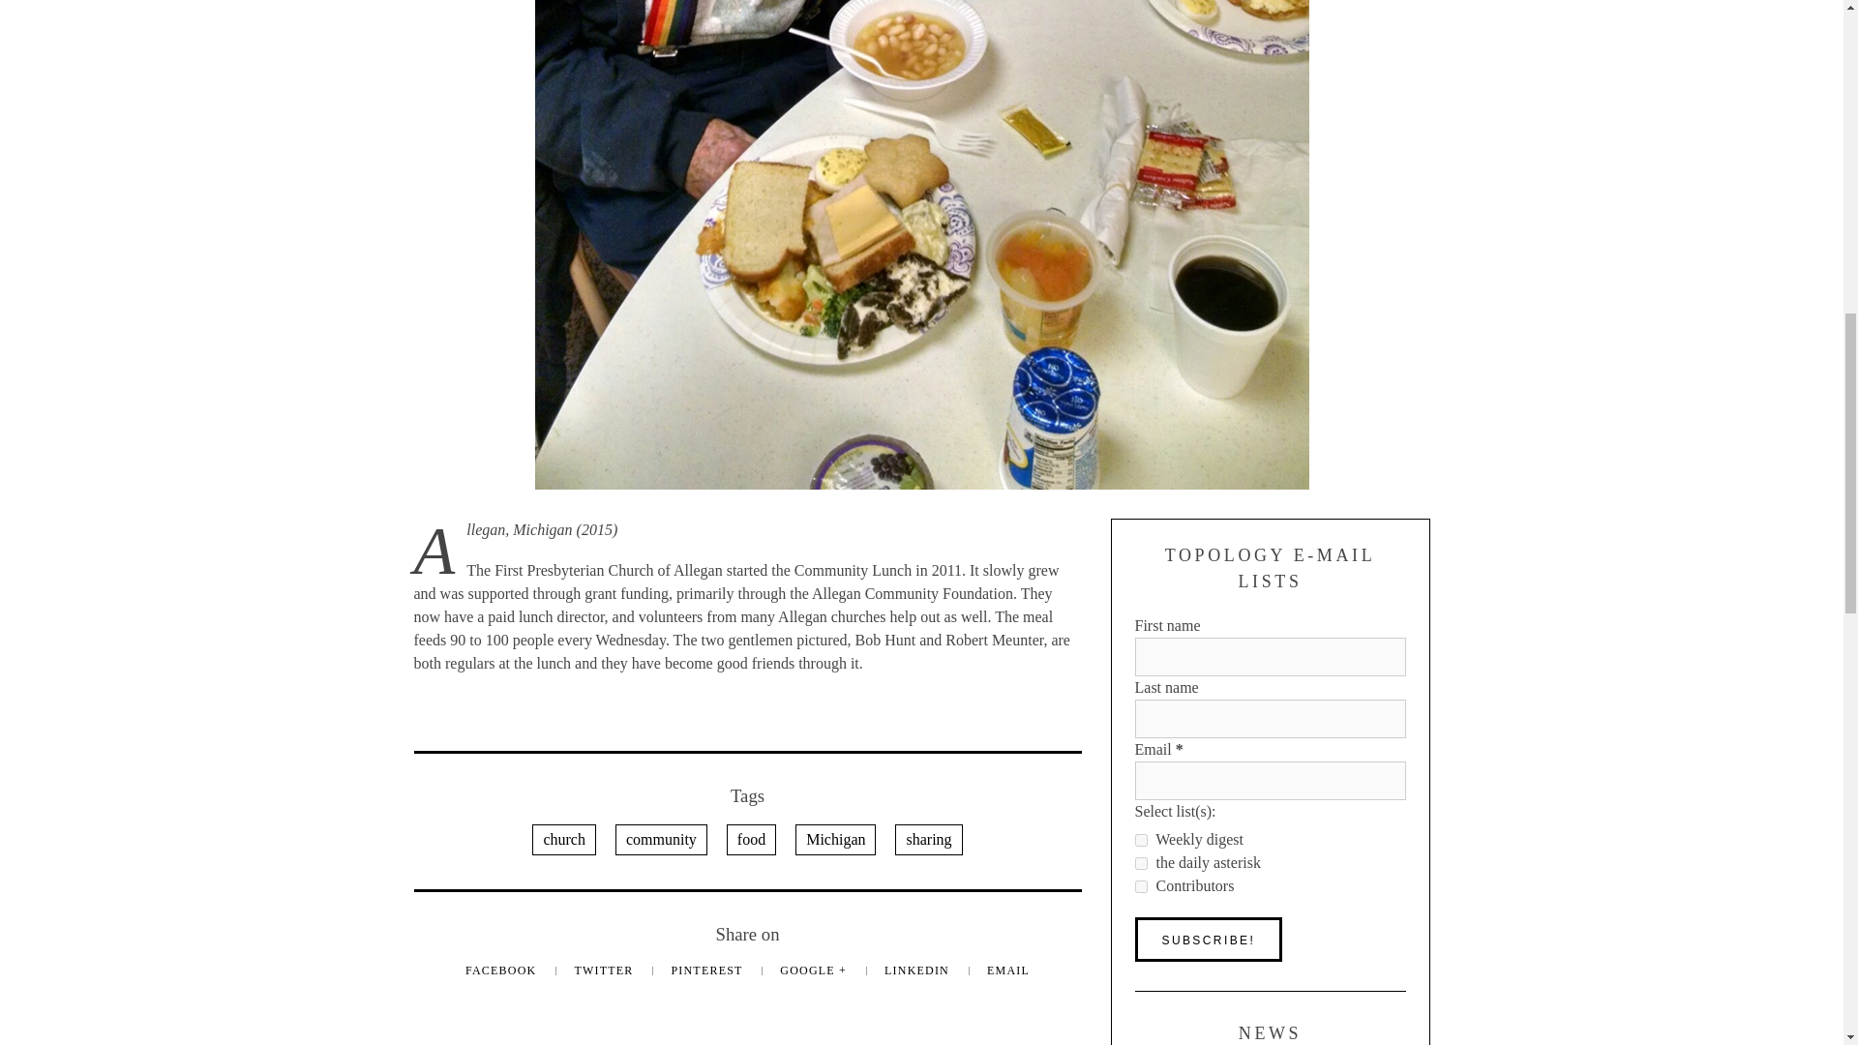  Describe the element at coordinates (1140, 886) in the screenshot. I see `5` at that location.